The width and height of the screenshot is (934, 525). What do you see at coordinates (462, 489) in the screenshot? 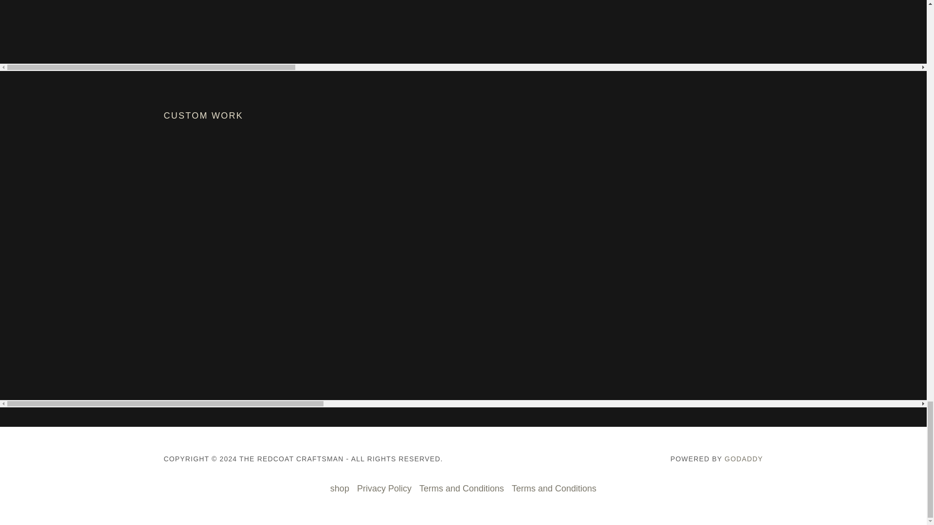
I see `Terms and Conditions` at bounding box center [462, 489].